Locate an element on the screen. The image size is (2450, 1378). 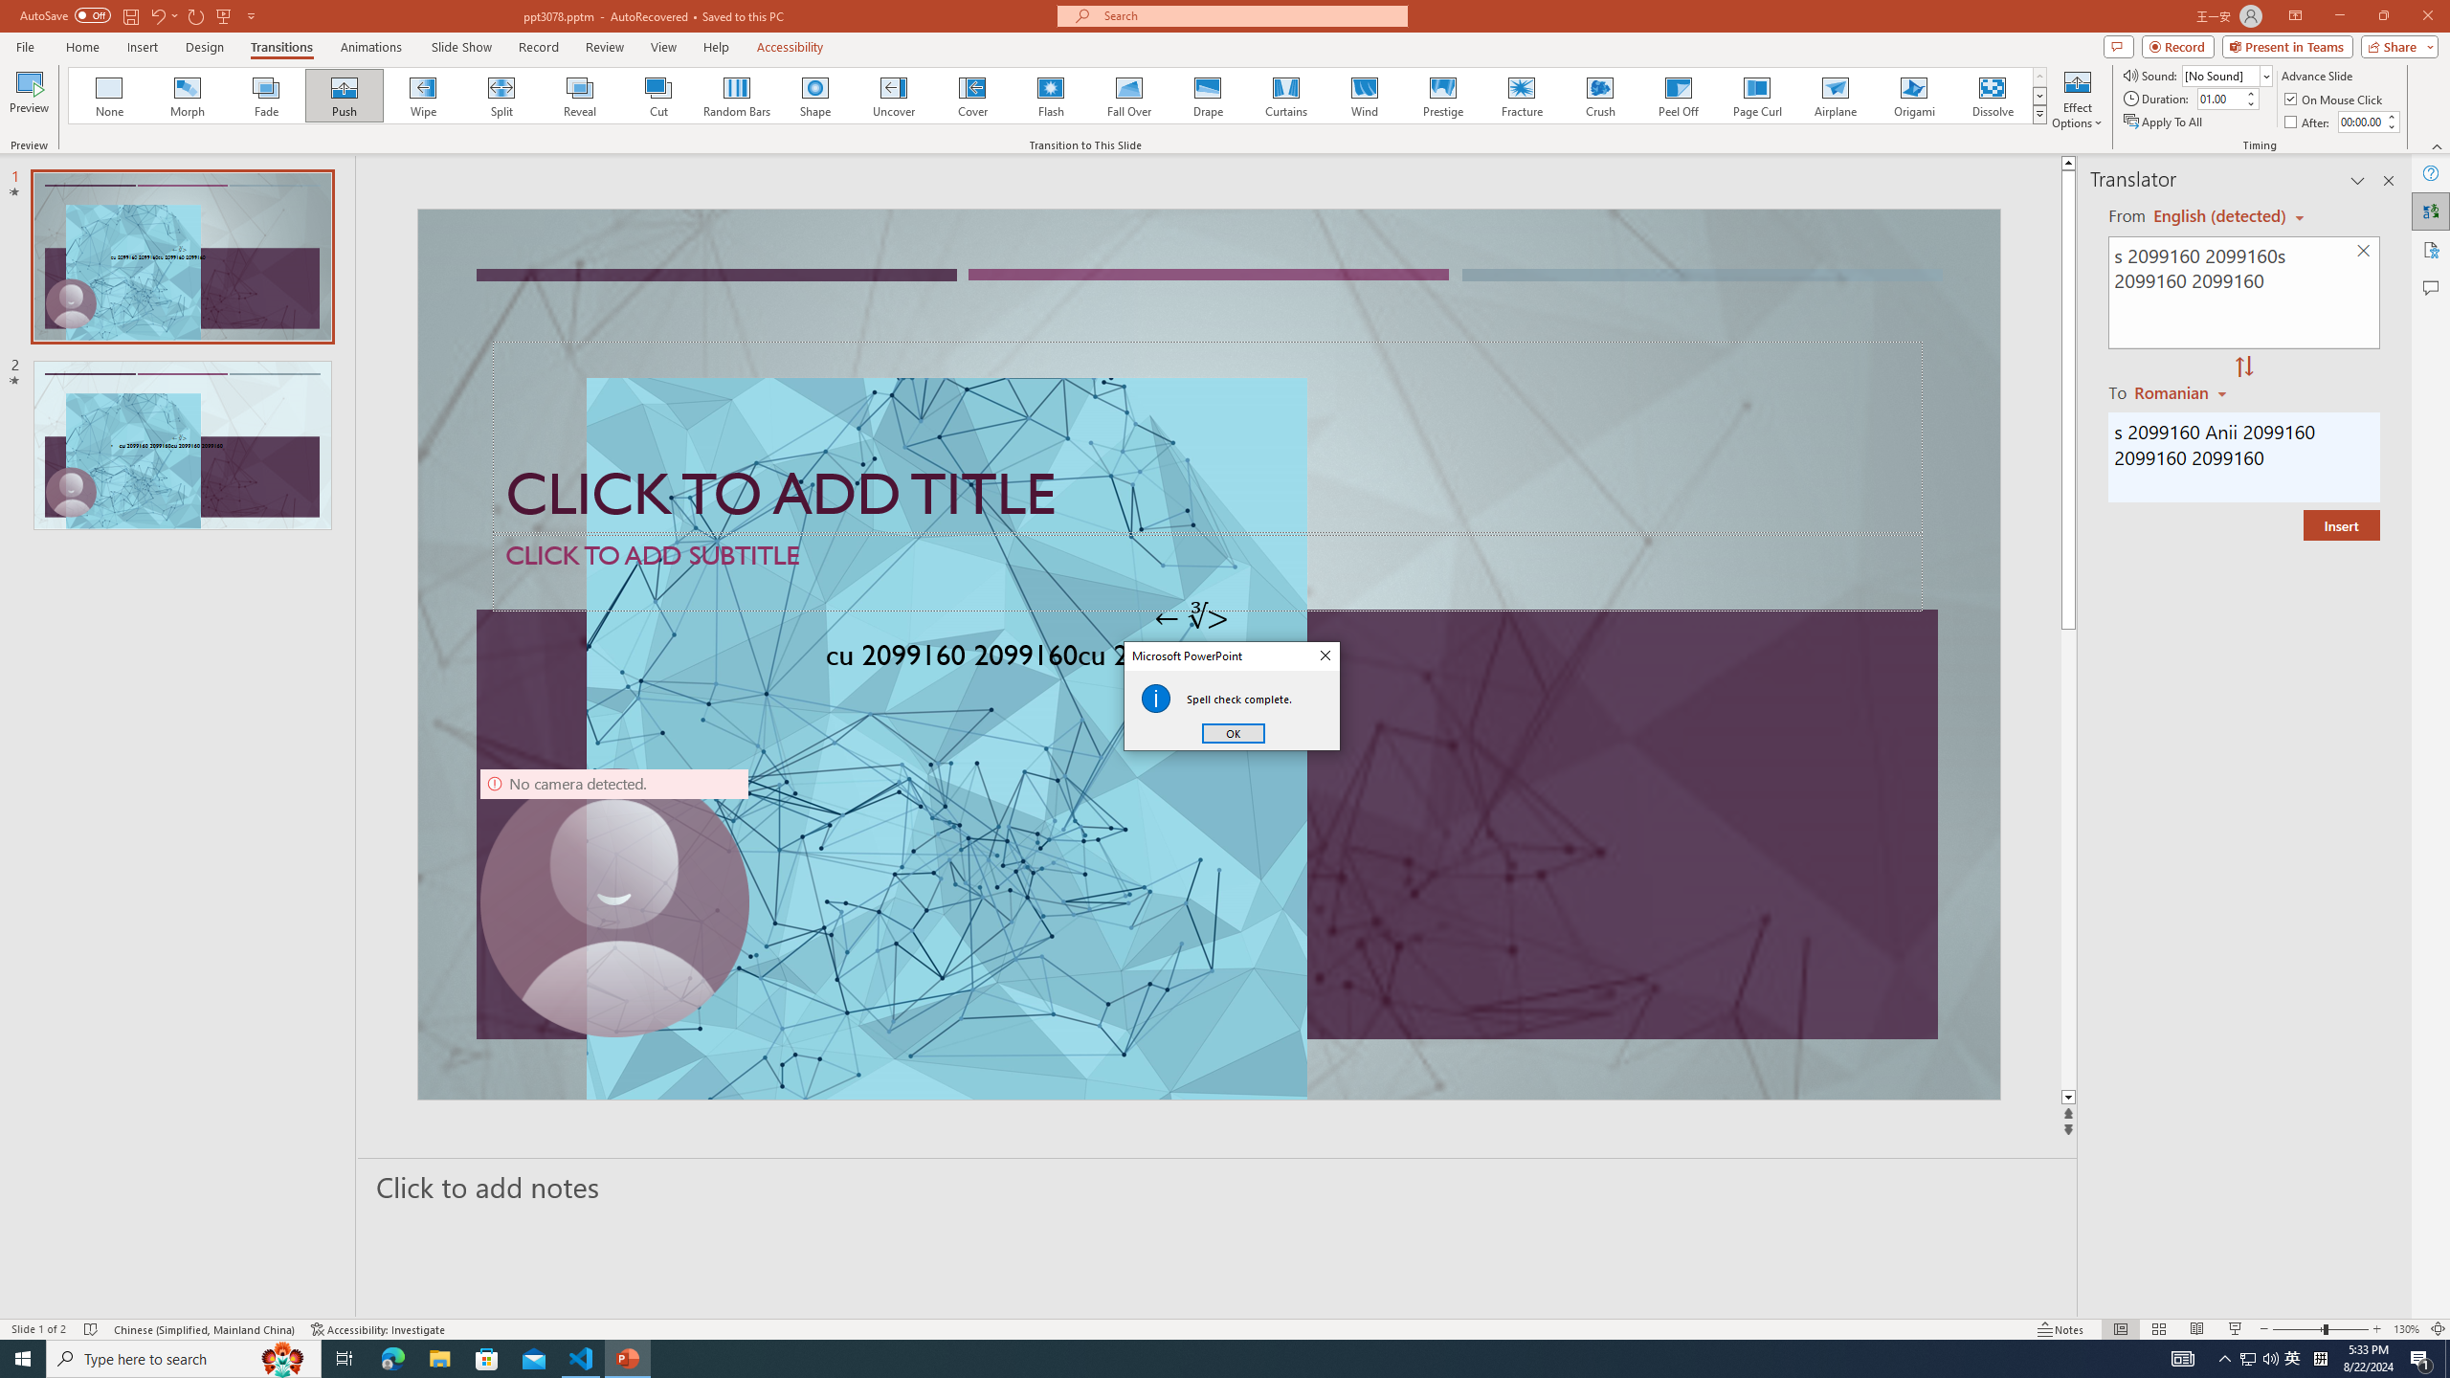
Transition Effects is located at coordinates (2040, 114).